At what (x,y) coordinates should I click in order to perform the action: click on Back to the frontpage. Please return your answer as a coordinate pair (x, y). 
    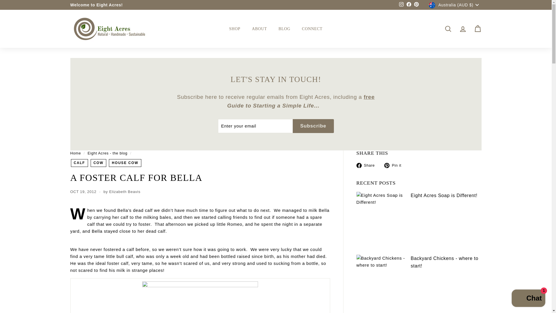
    Looking at the image, I should click on (75, 153).